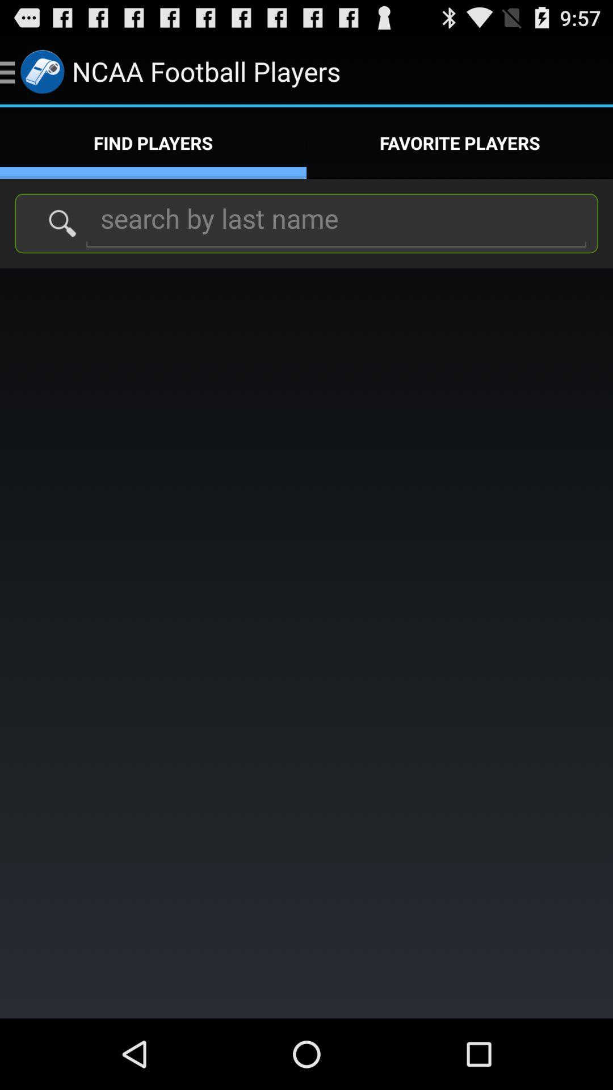 Image resolution: width=613 pixels, height=1090 pixels. I want to click on turn on the icon next to find players app, so click(460, 143).